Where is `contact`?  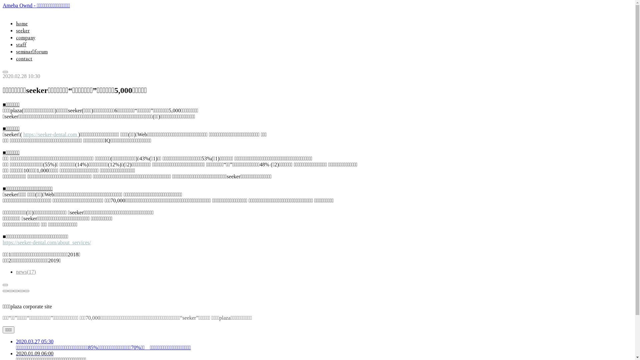 contact is located at coordinates (24, 59).